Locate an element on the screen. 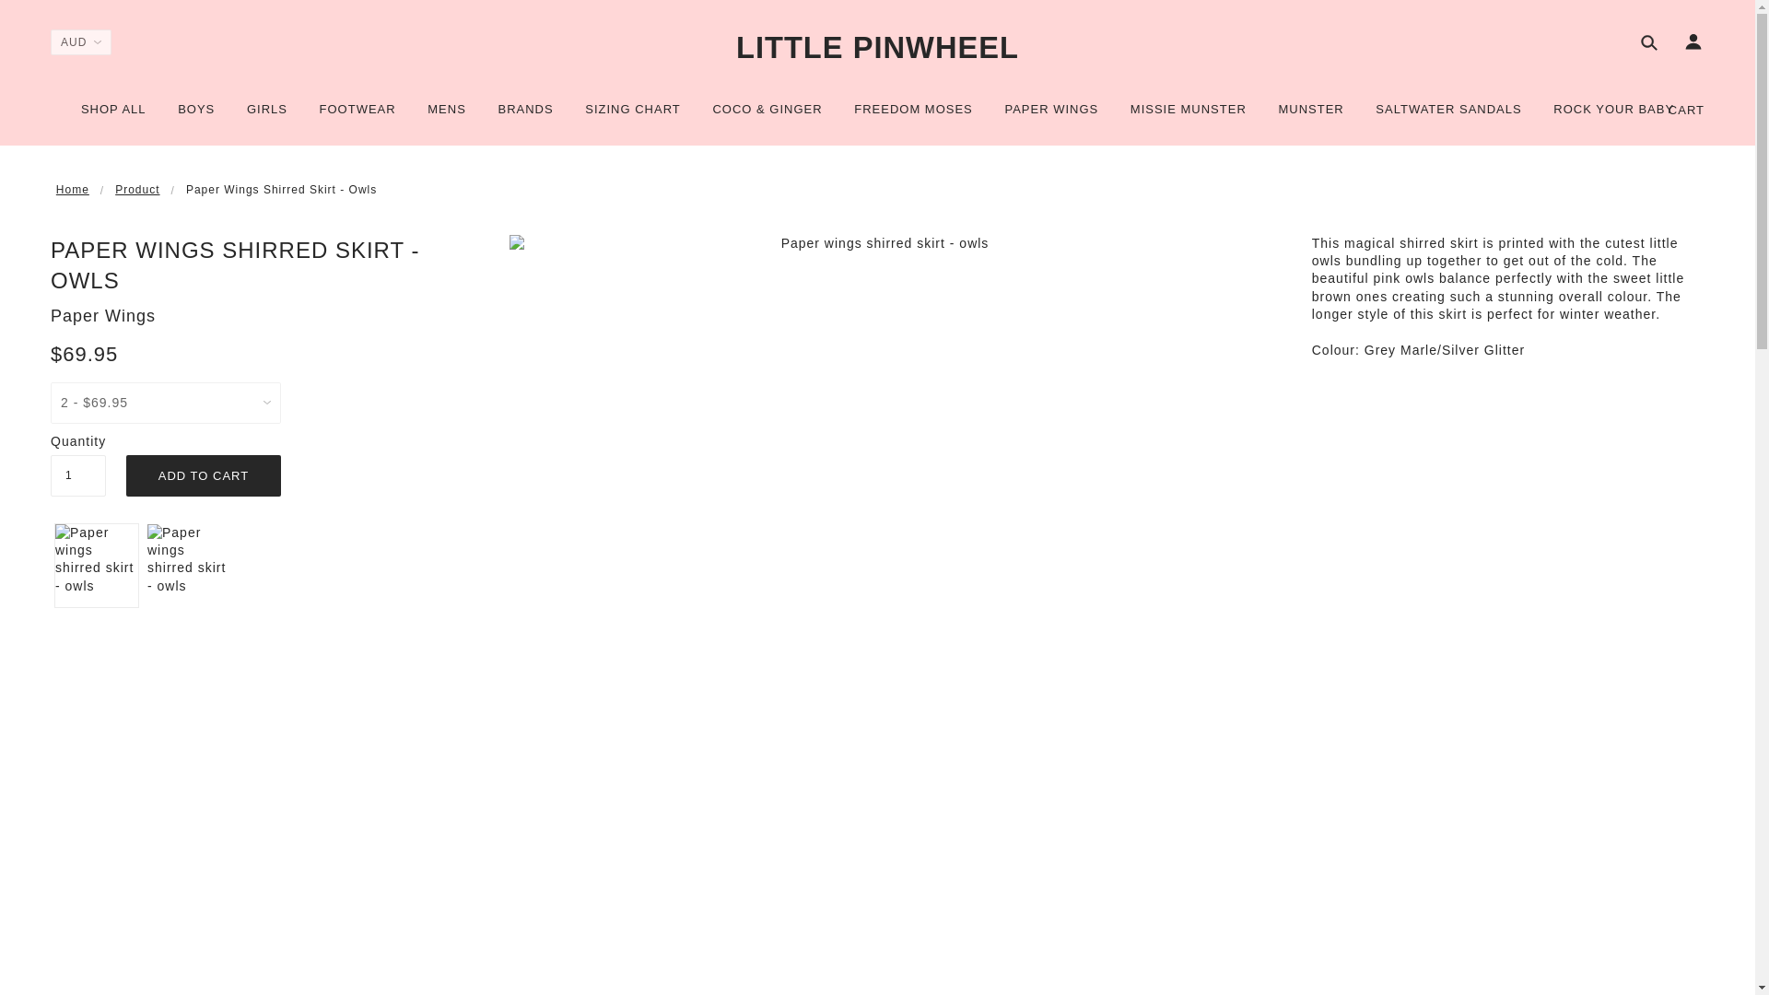  LITTLE PINWHEEL is located at coordinates (877, 48).